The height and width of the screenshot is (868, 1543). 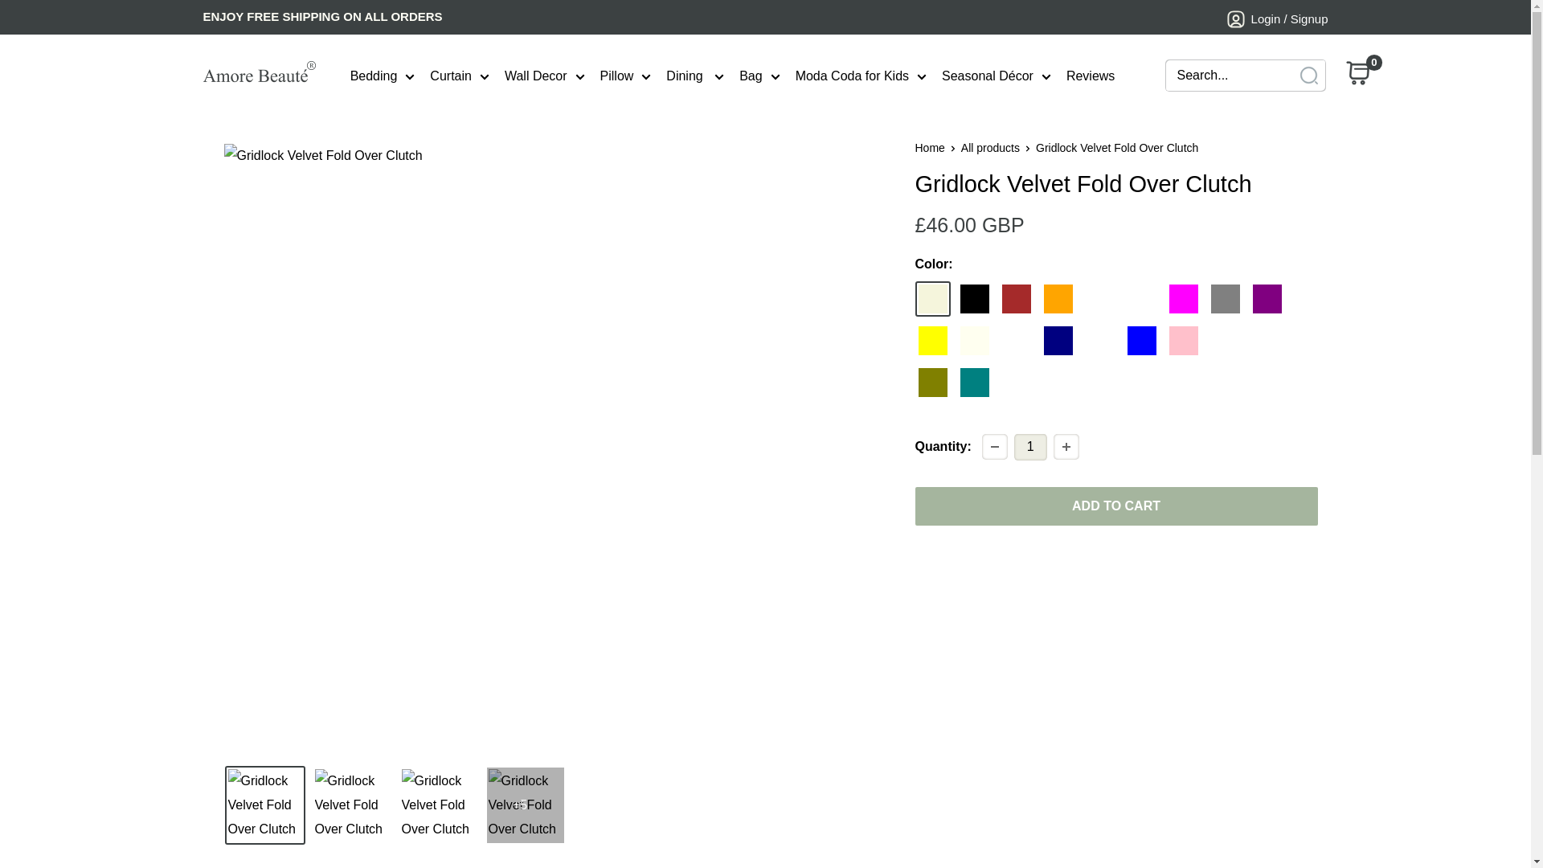 What do you see at coordinates (1224, 341) in the screenshot?
I see `Blush` at bounding box center [1224, 341].